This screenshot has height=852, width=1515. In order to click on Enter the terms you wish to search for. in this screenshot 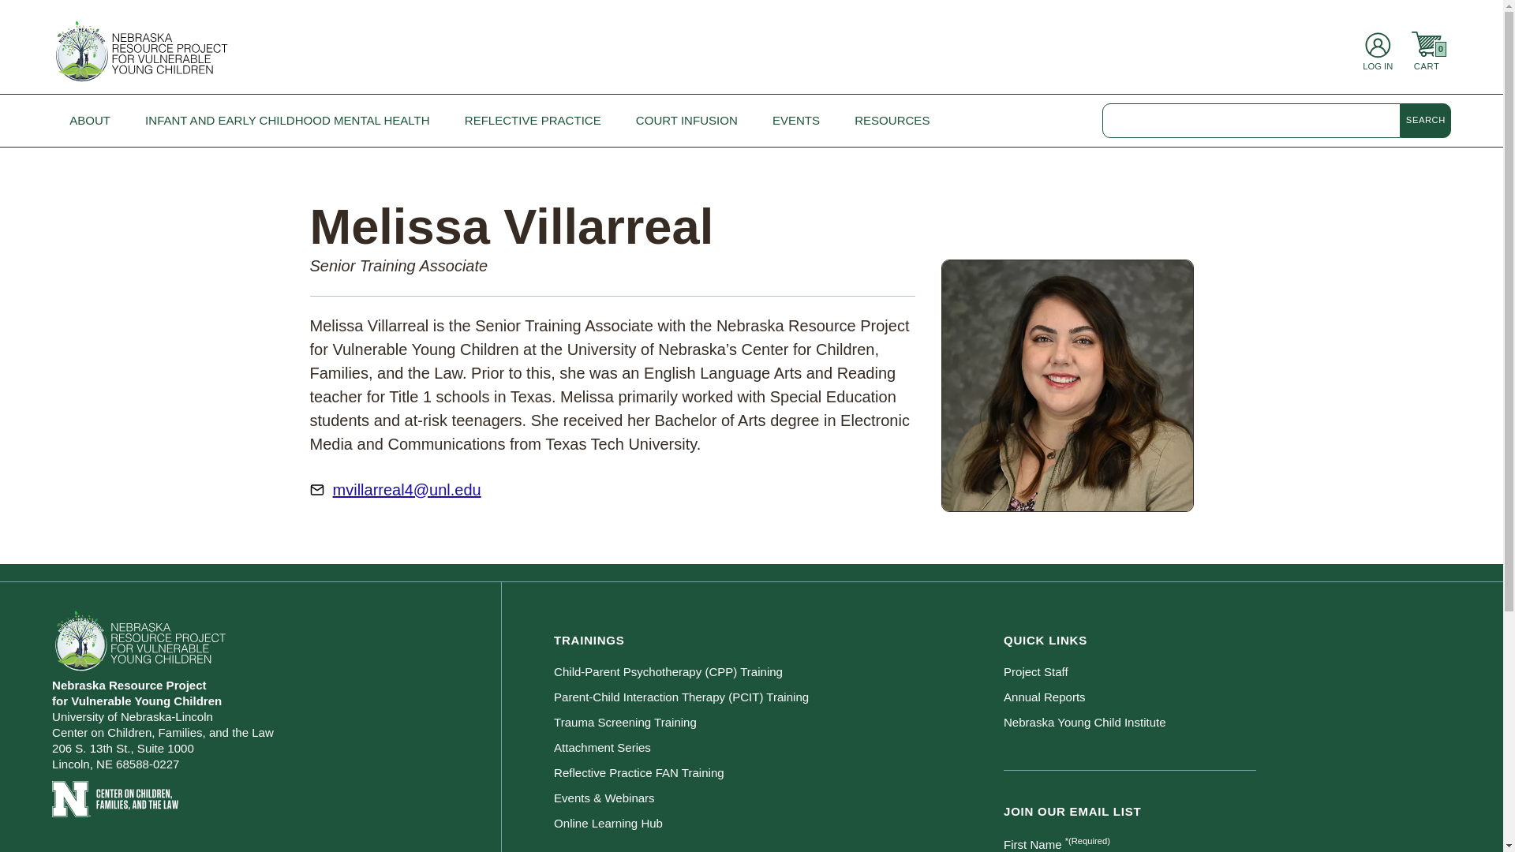, I will do `click(1251, 120)`.